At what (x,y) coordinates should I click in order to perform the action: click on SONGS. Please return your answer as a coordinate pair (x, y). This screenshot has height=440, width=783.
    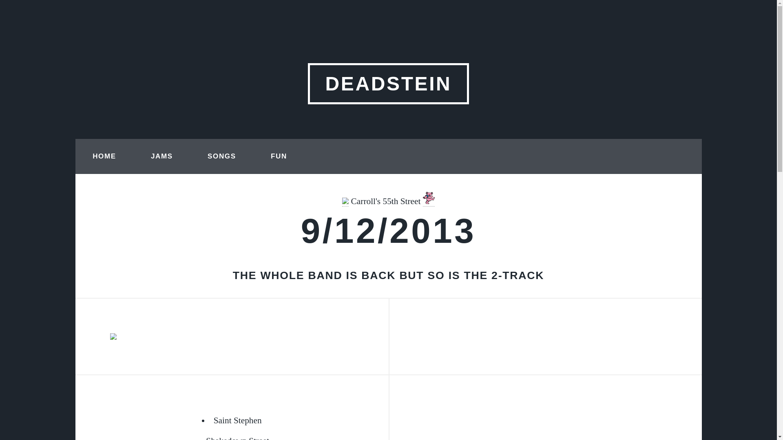
    Looking at the image, I should click on (221, 156).